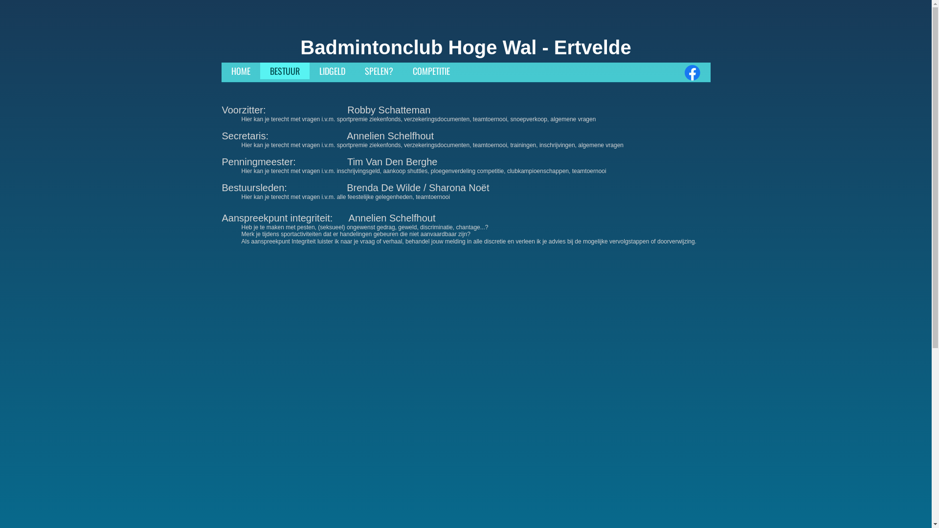 This screenshot has height=528, width=939. What do you see at coordinates (431, 71) in the screenshot?
I see `COMPETITIE` at bounding box center [431, 71].